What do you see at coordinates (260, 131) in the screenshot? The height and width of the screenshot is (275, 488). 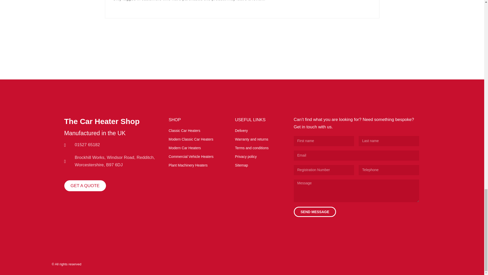 I see `Delivery` at bounding box center [260, 131].